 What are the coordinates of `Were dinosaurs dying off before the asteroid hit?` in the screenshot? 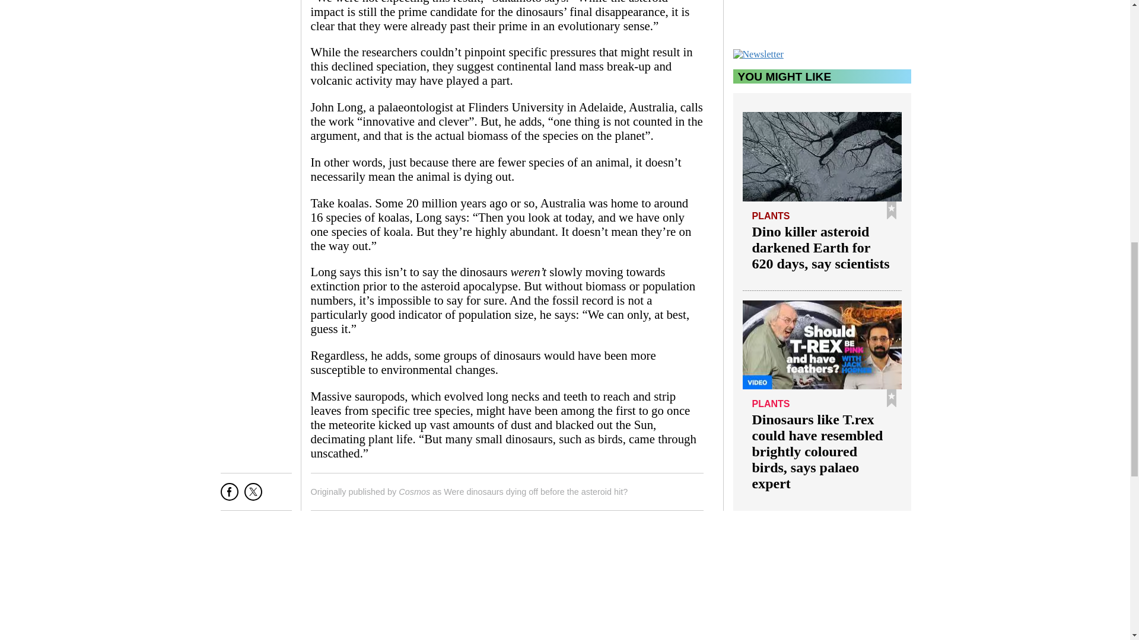 It's located at (535, 492).